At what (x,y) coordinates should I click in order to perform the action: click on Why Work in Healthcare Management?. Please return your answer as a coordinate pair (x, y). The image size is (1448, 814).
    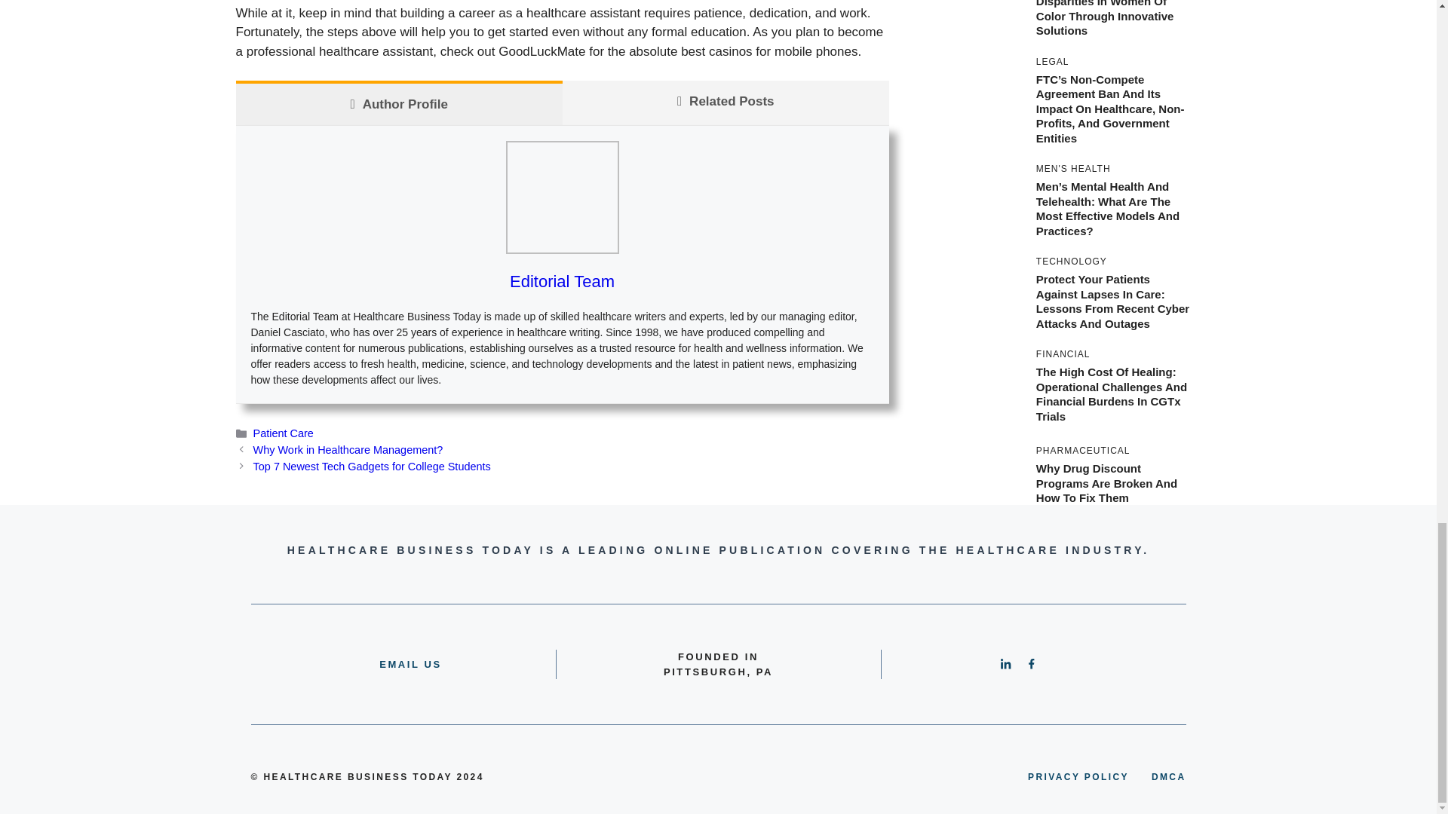
    Looking at the image, I should click on (348, 449).